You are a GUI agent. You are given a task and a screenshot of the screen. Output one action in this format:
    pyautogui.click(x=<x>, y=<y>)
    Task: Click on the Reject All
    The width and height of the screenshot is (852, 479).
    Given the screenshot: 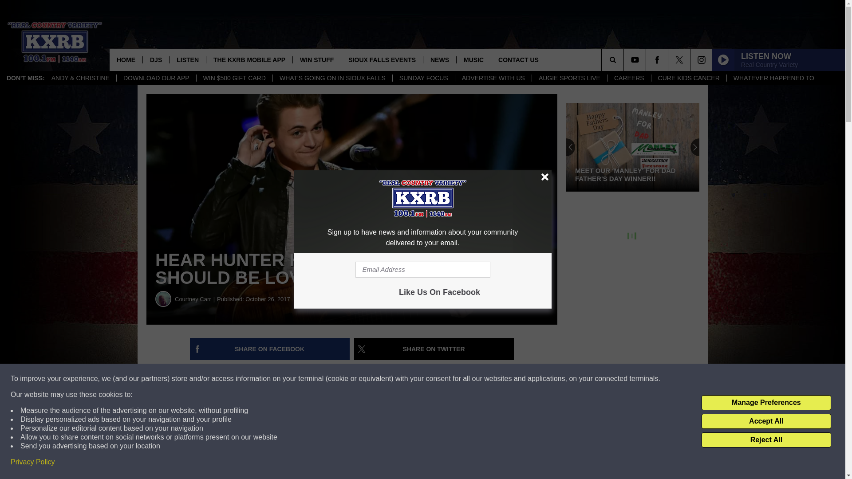 What is the action you would take?
    pyautogui.click(x=766, y=440)
    